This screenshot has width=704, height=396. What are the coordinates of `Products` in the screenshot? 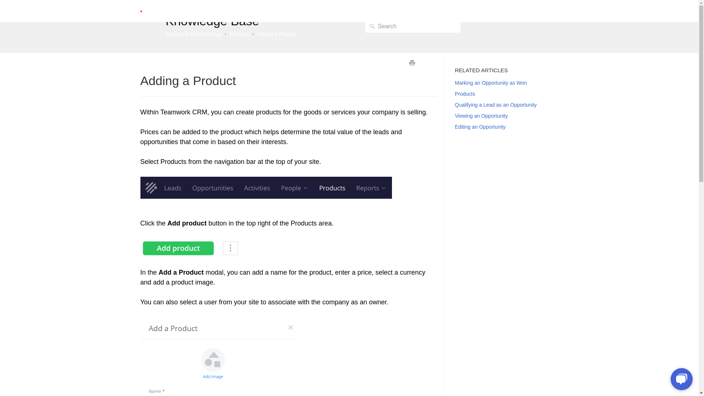 It's located at (465, 94).